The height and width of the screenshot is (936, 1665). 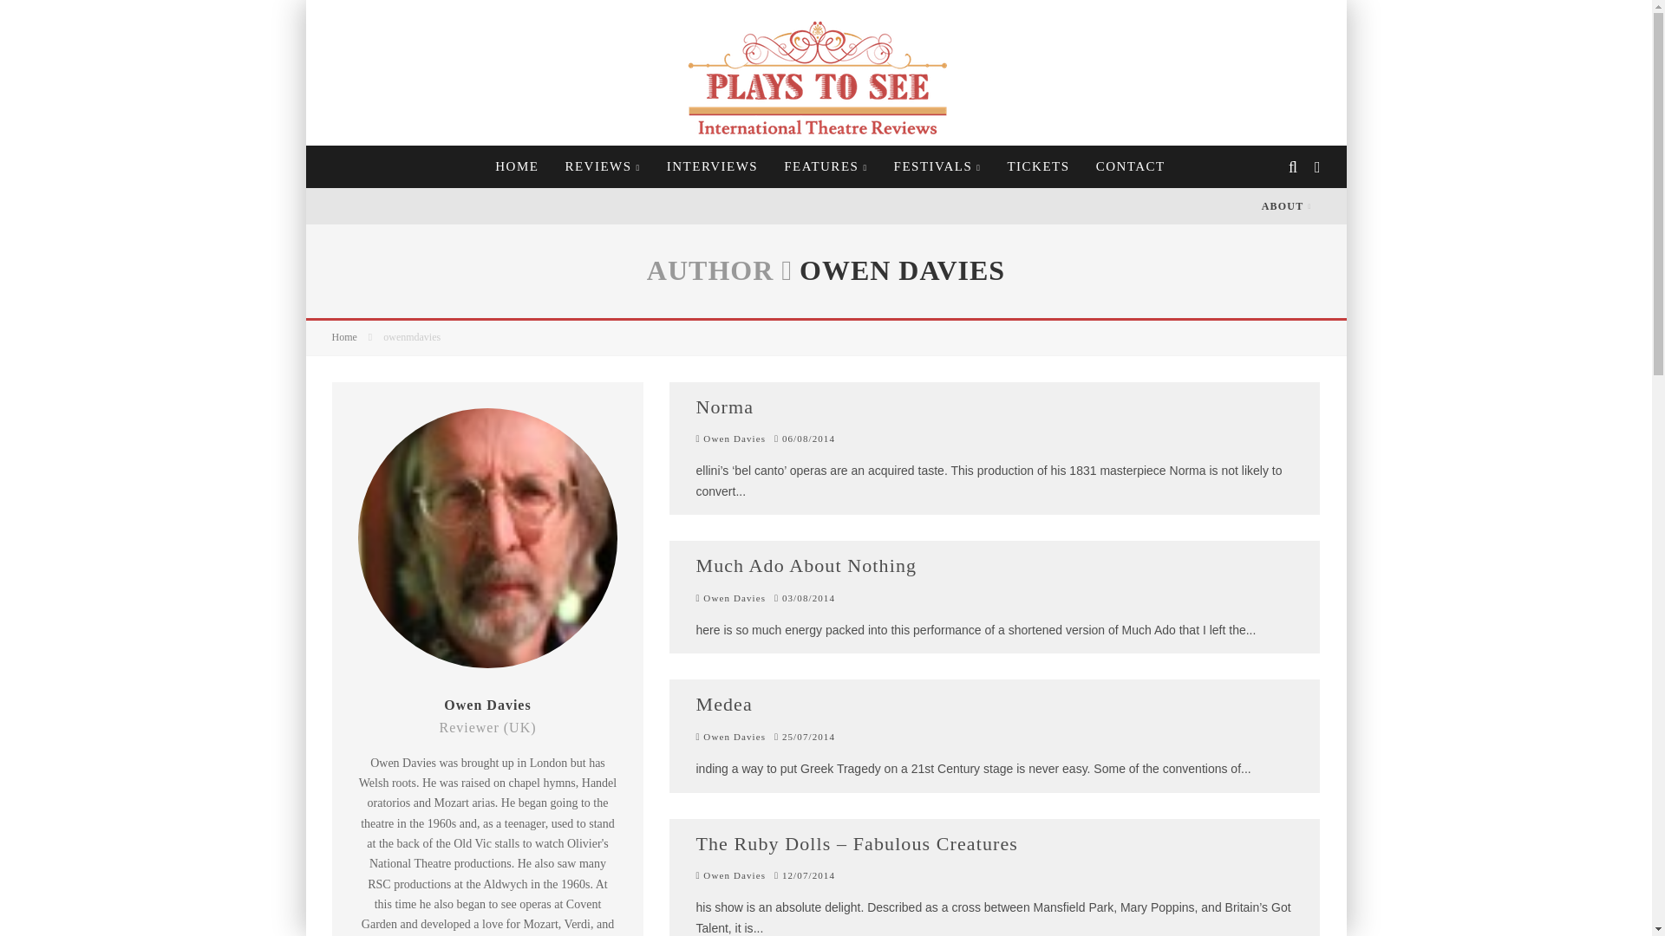 What do you see at coordinates (517, 166) in the screenshot?
I see `HOME` at bounding box center [517, 166].